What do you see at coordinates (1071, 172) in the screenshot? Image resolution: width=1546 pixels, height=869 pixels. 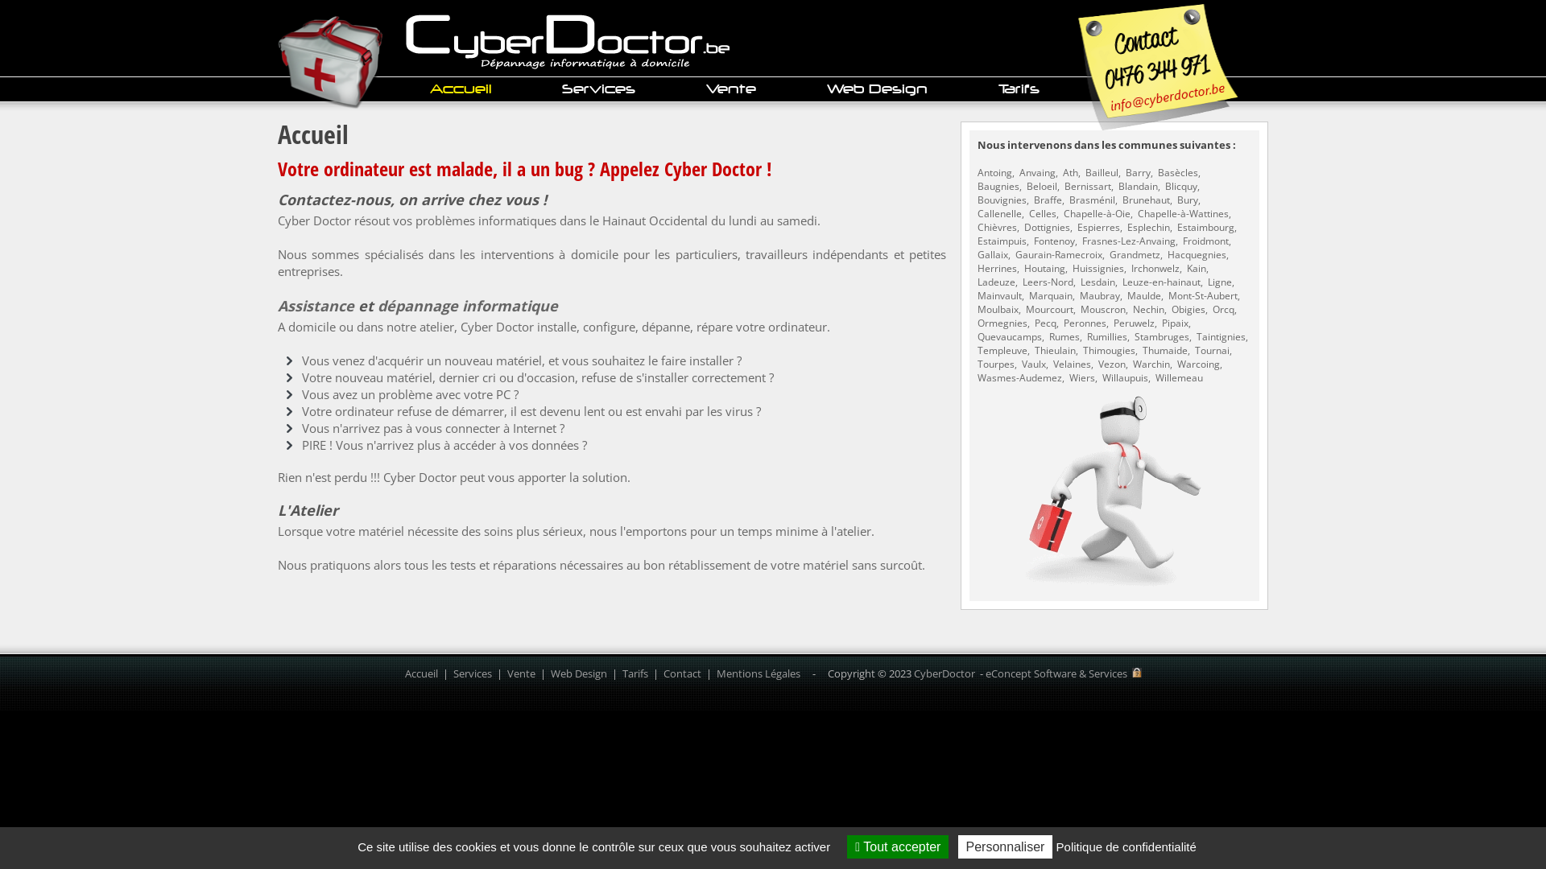 I see `Ath` at bounding box center [1071, 172].